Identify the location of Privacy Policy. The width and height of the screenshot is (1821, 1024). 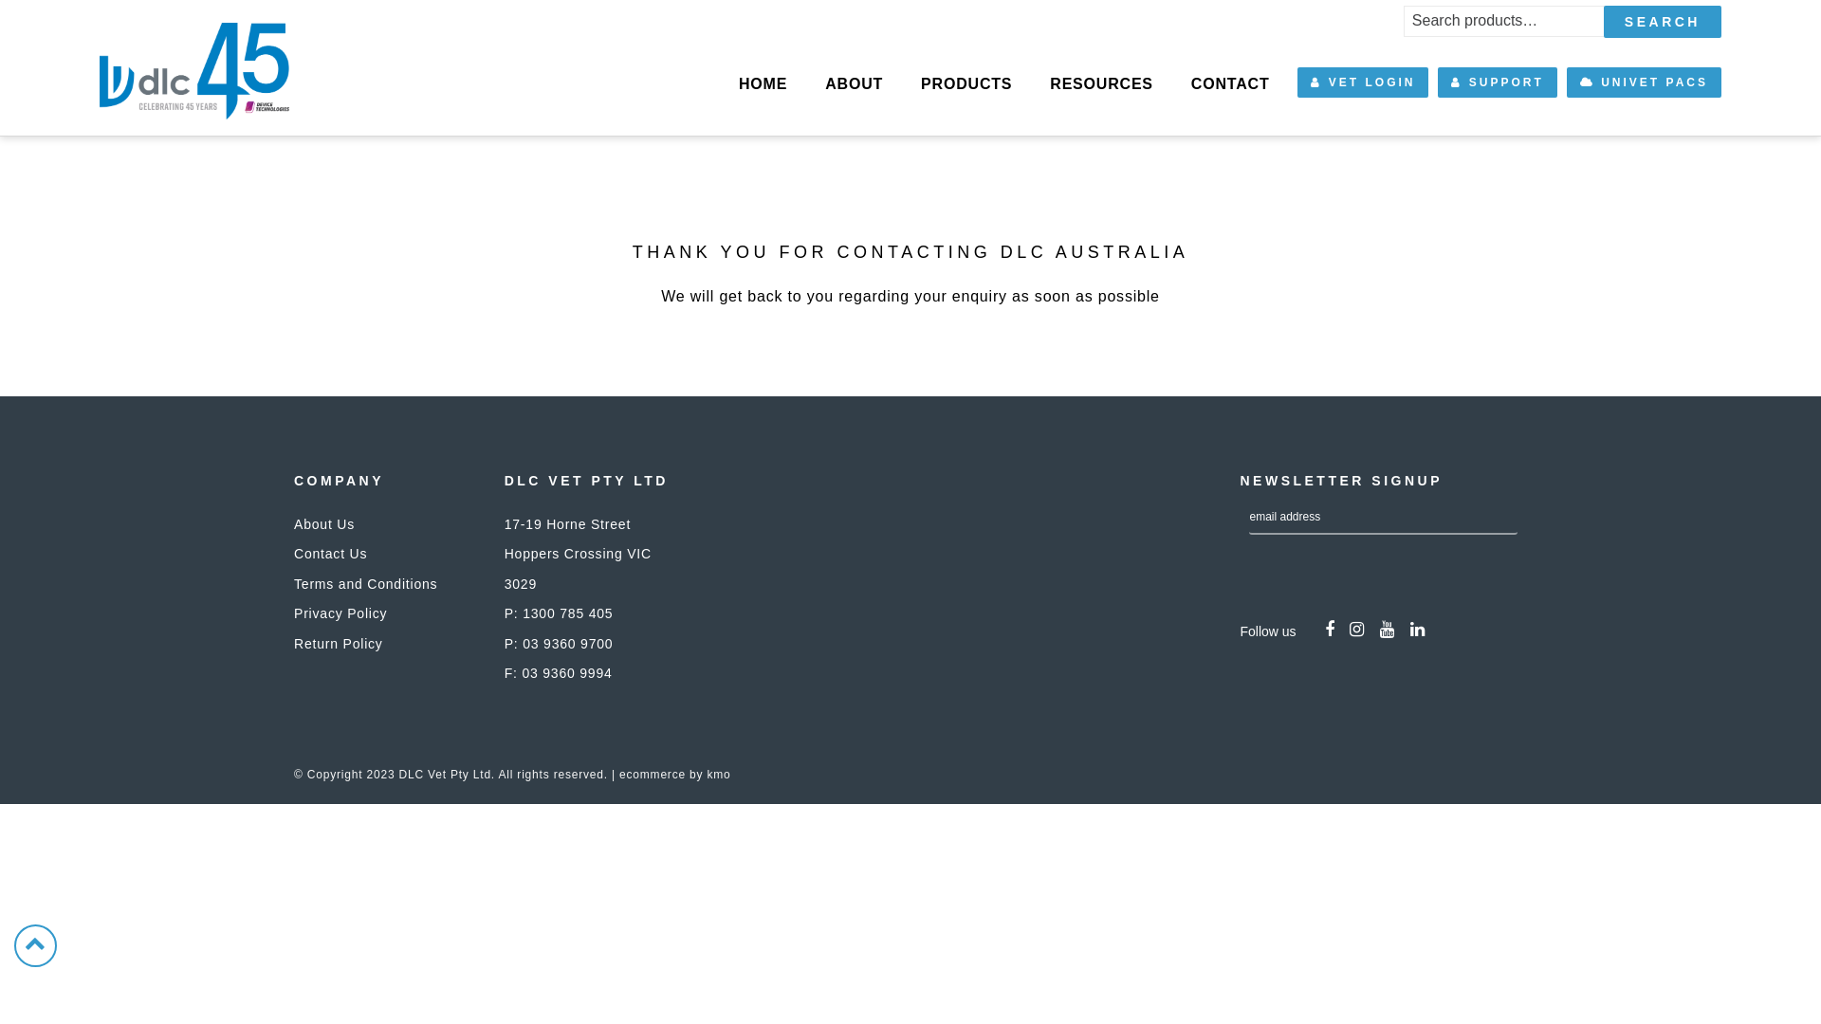
(340, 613).